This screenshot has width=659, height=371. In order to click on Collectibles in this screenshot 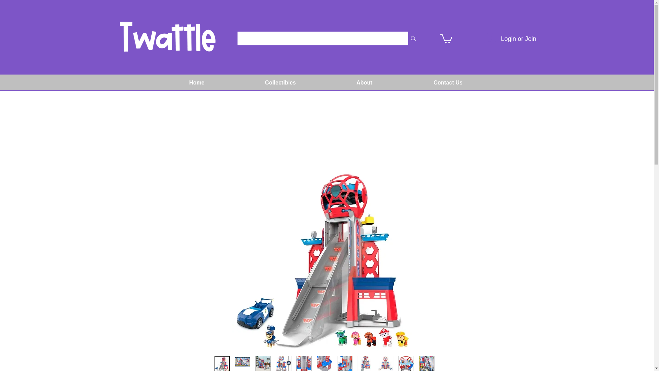, I will do `click(280, 83)`.